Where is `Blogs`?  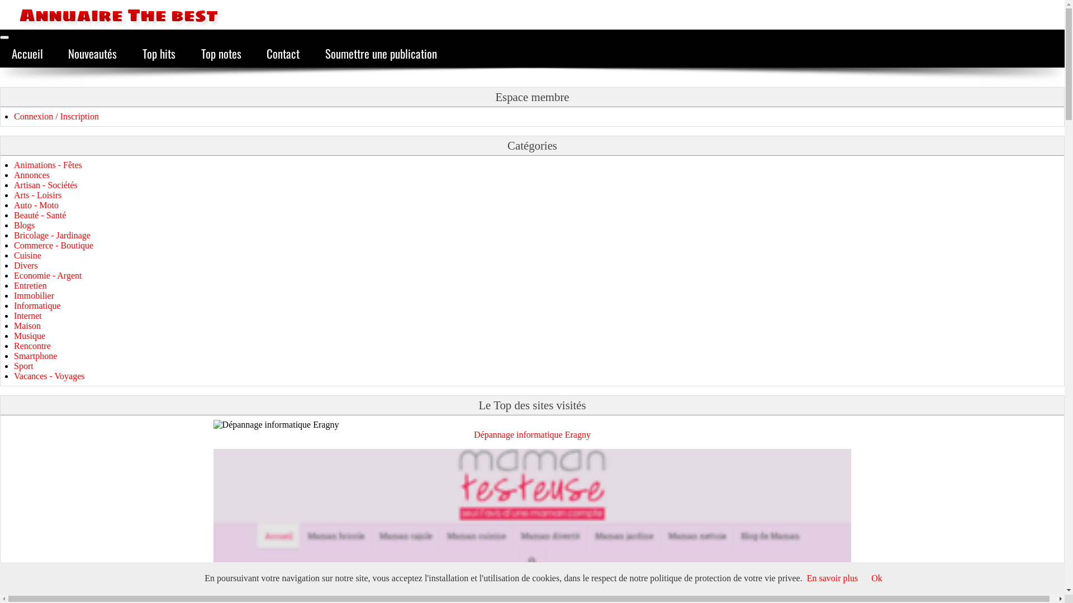 Blogs is located at coordinates (25, 226).